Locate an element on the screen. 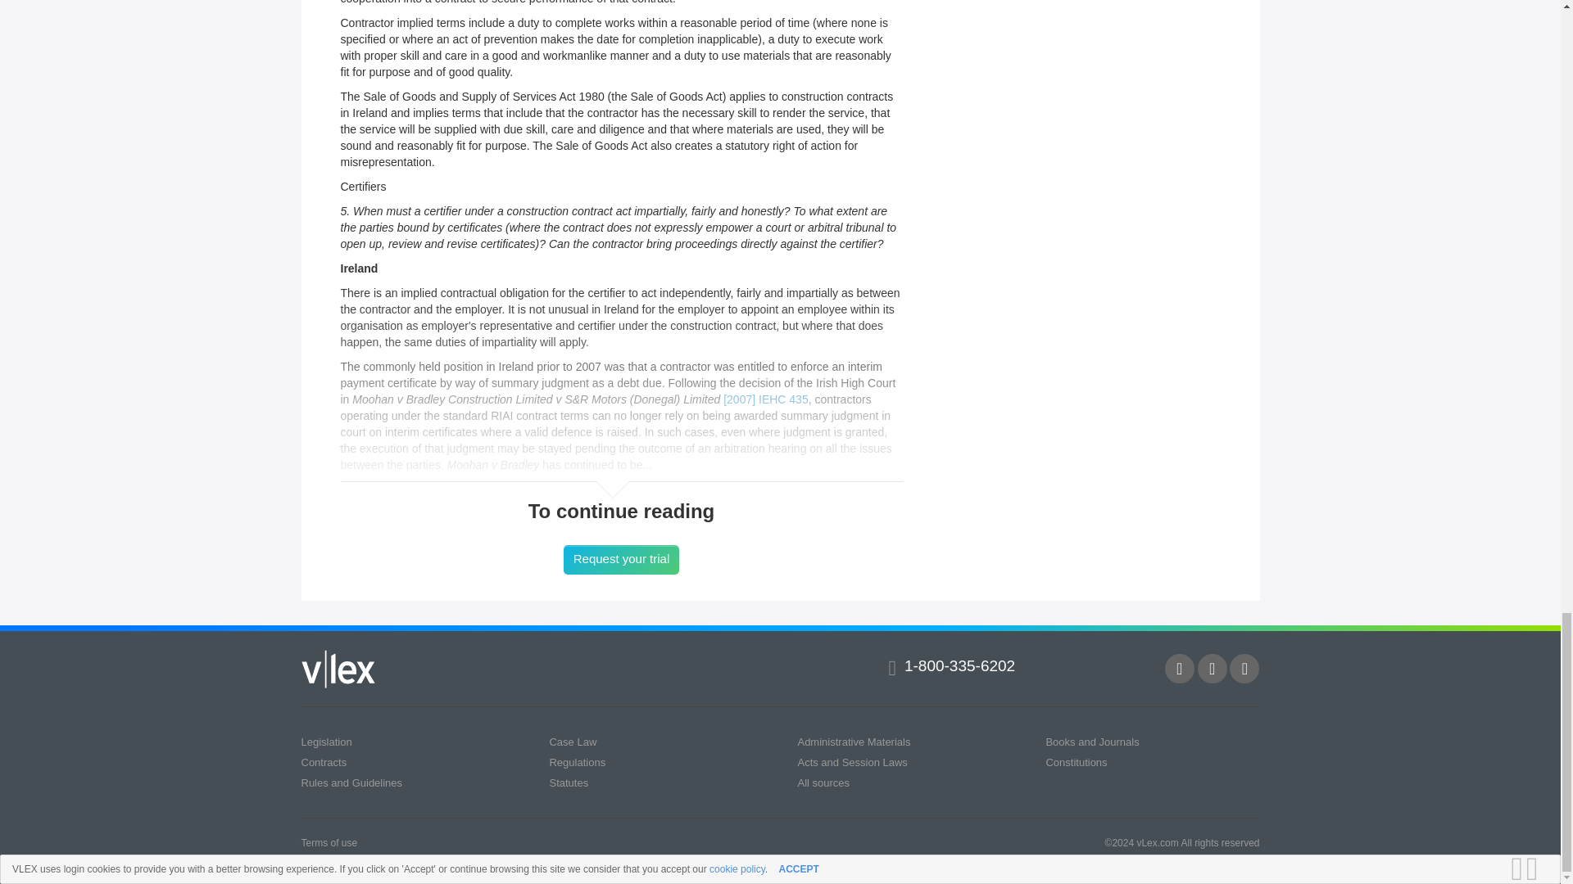  Terms of use is located at coordinates (329, 842).